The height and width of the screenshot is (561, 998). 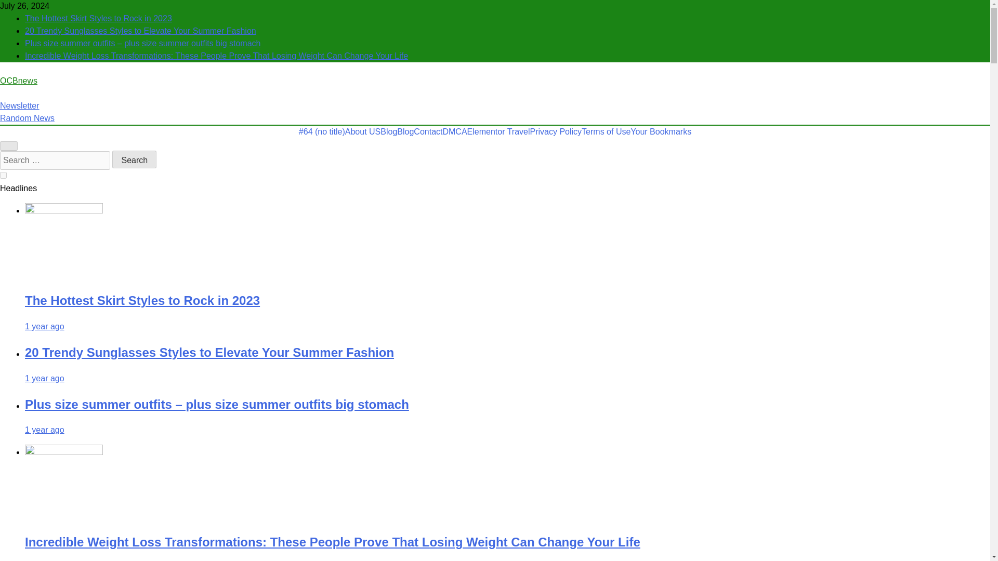 What do you see at coordinates (661, 131) in the screenshot?
I see `Your Bookmarks` at bounding box center [661, 131].